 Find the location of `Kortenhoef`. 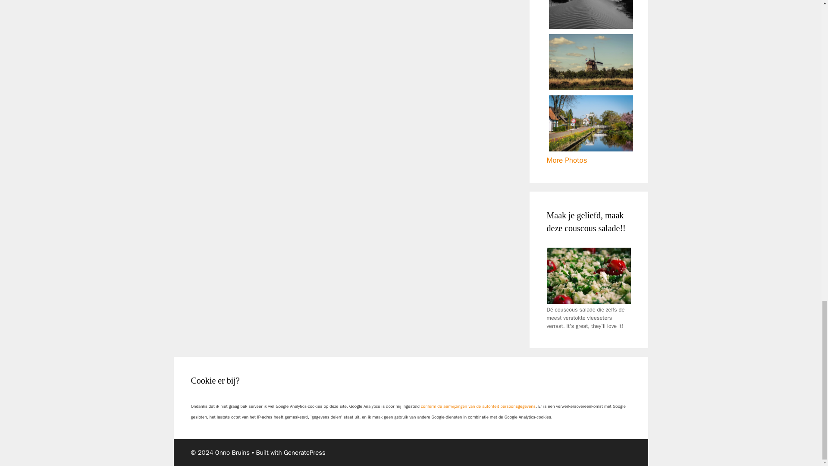

Kortenhoef is located at coordinates (590, 123).